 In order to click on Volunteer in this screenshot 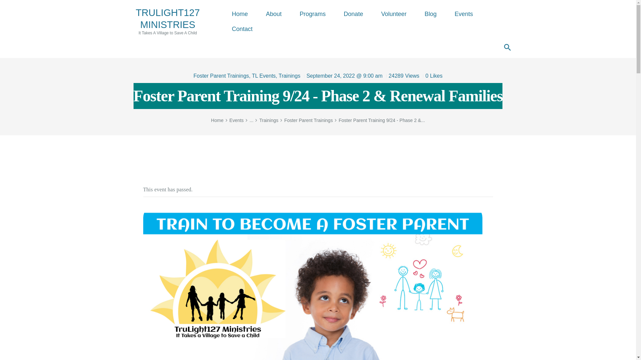, I will do `click(168, 21)`.